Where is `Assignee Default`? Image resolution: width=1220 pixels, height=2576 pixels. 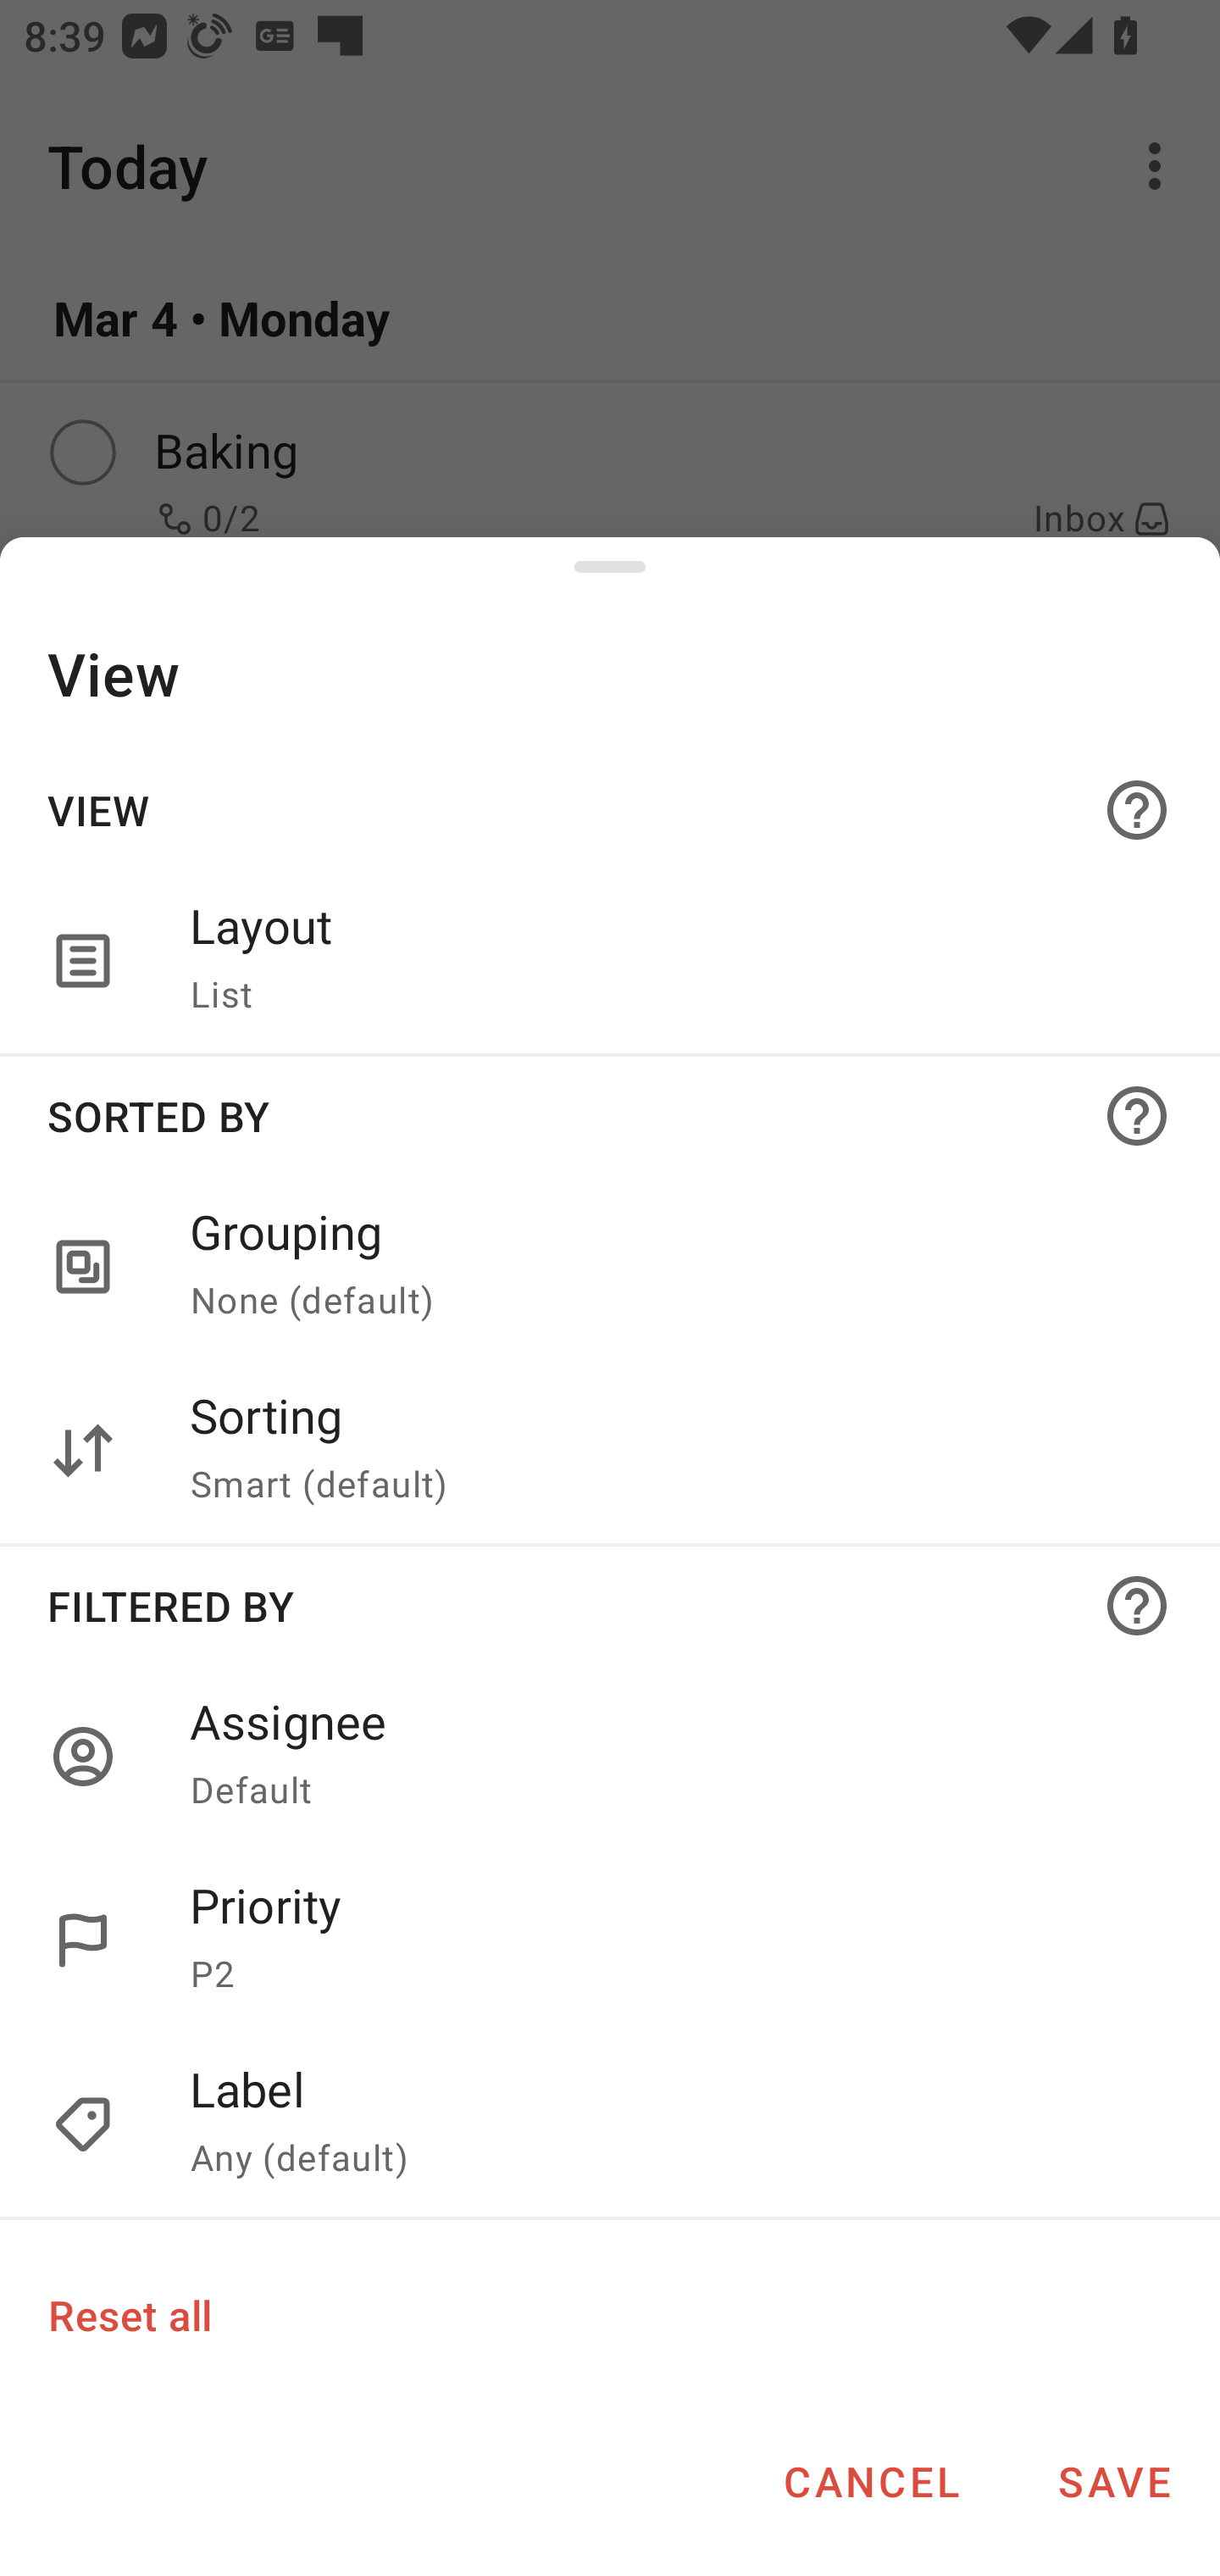 Assignee Default is located at coordinates (610, 1756).